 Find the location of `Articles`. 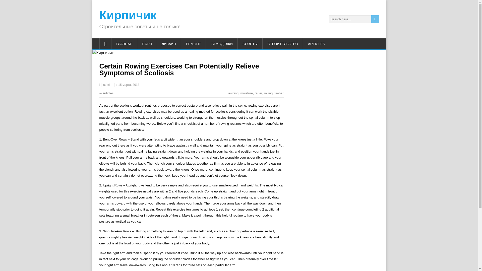

Articles is located at coordinates (108, 93).